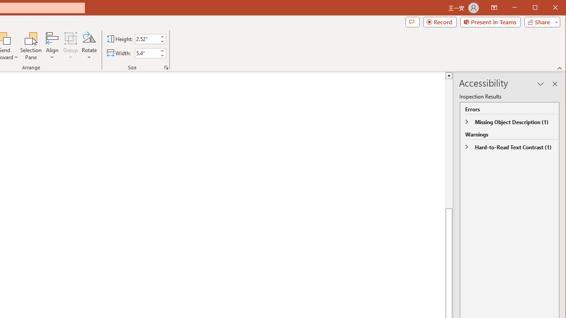  I want to click on Shape Width, so click(147, 53).